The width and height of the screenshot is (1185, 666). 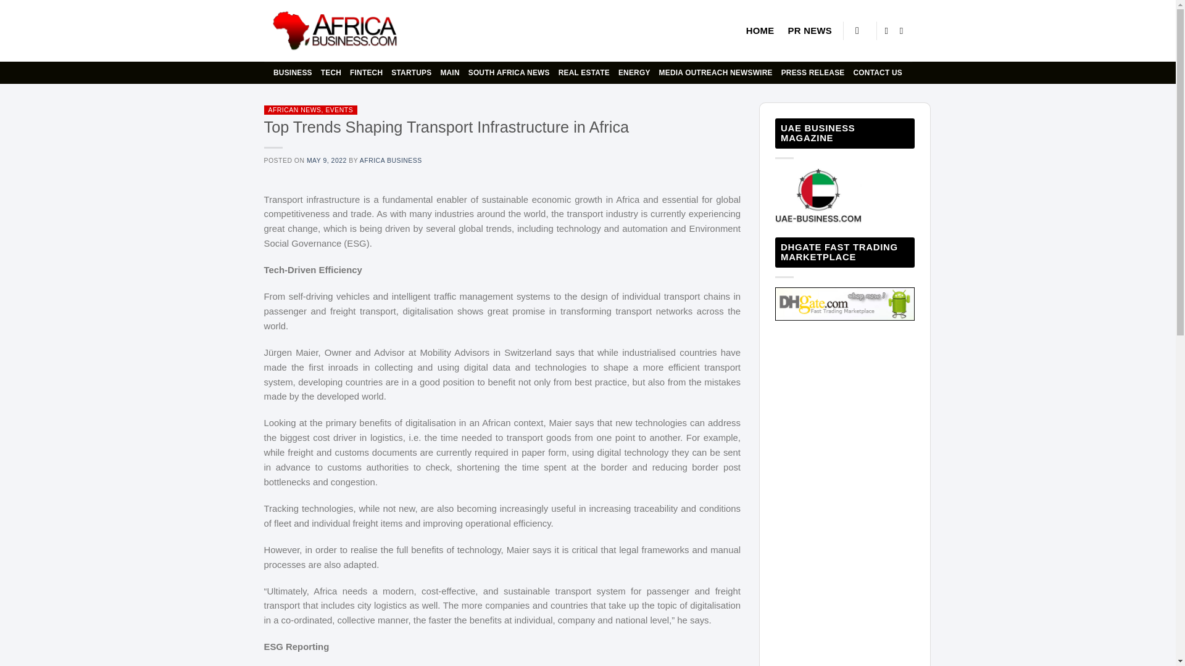 I want to click on CONTACT US, so click(x=878, y=73).